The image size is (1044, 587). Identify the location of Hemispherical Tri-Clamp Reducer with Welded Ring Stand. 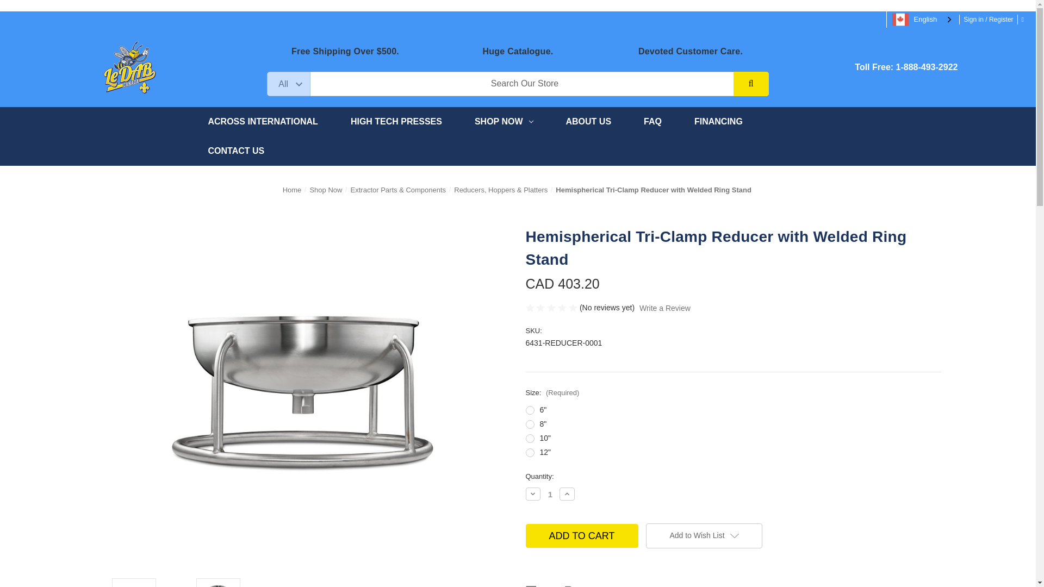
(302, 393).